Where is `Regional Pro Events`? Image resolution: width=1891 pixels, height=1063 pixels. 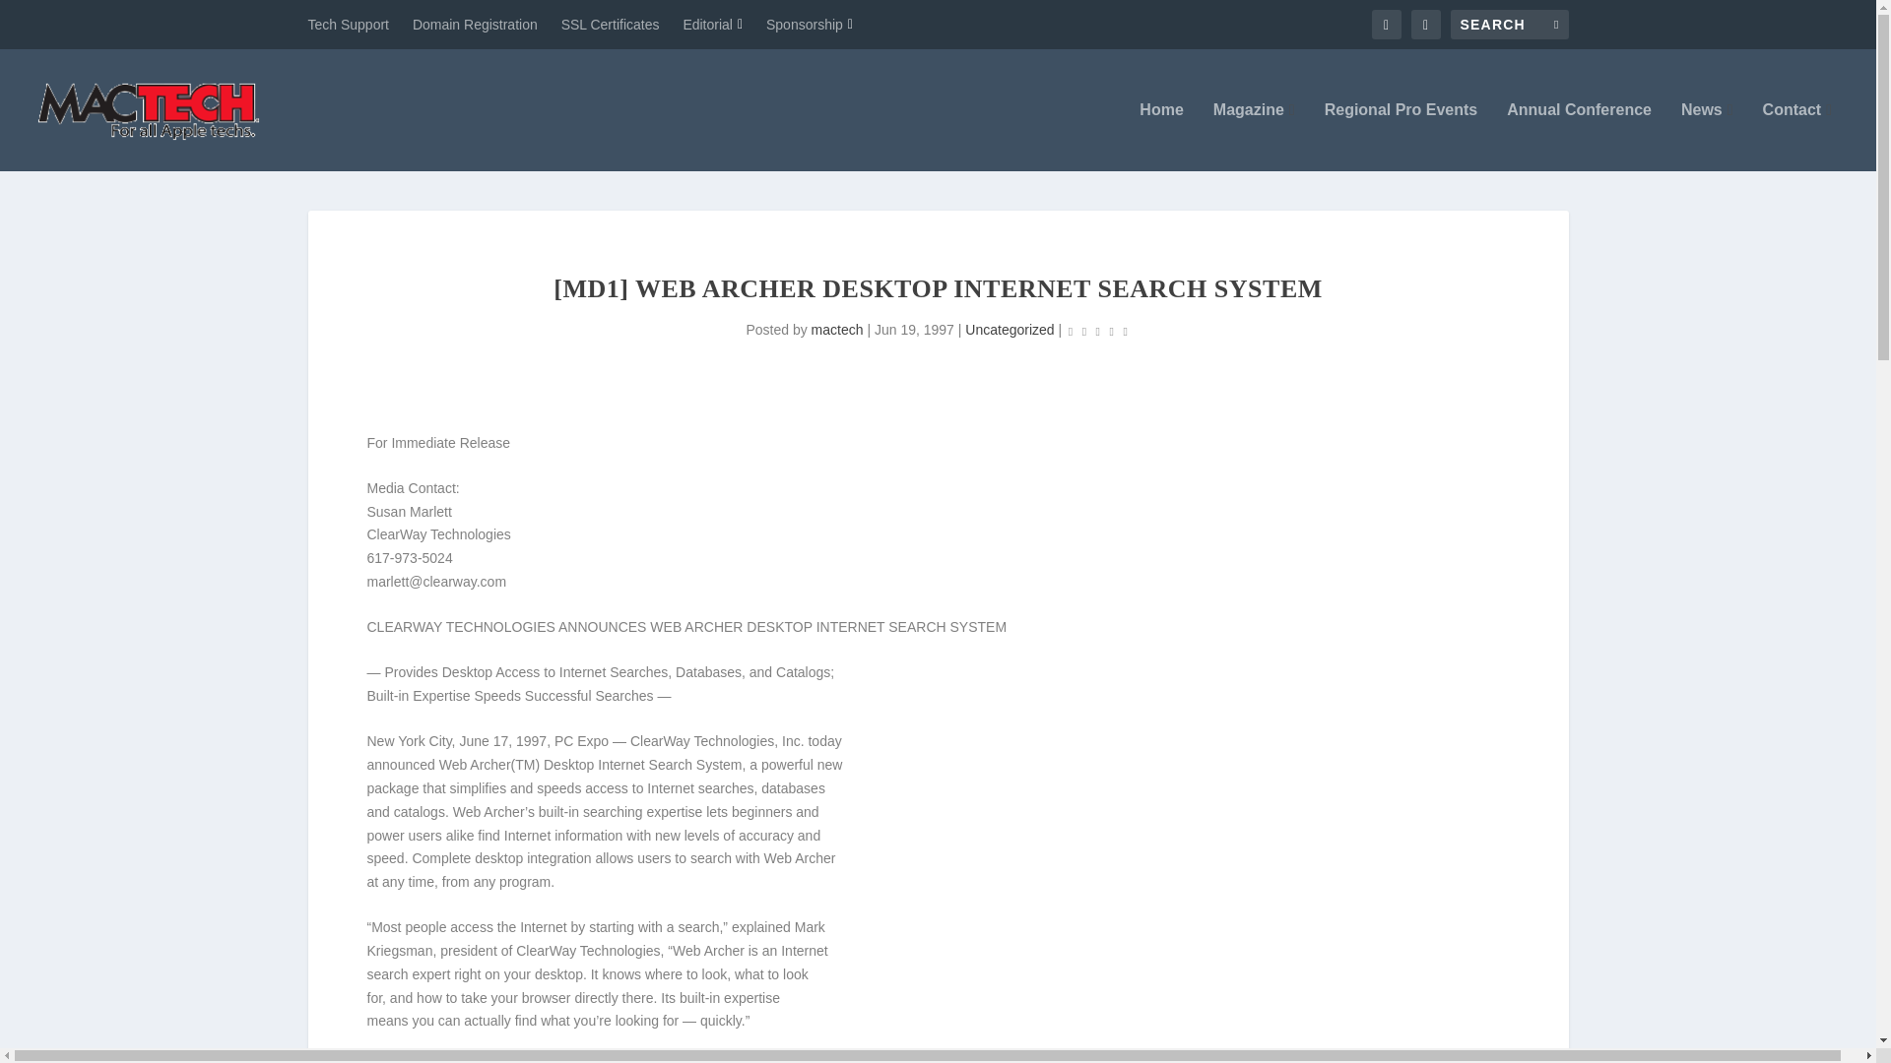
Regional Pro Events is located at coordinates (1402, 136).